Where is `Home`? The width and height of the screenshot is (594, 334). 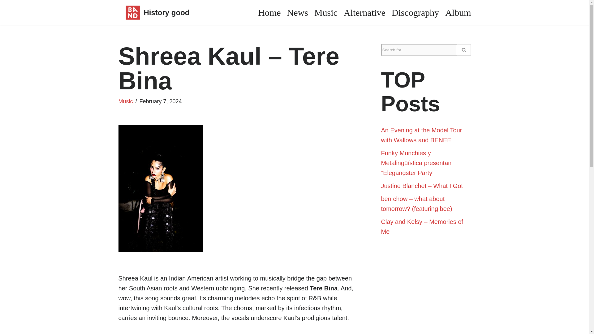
Home is located at coordinates (269, 12).